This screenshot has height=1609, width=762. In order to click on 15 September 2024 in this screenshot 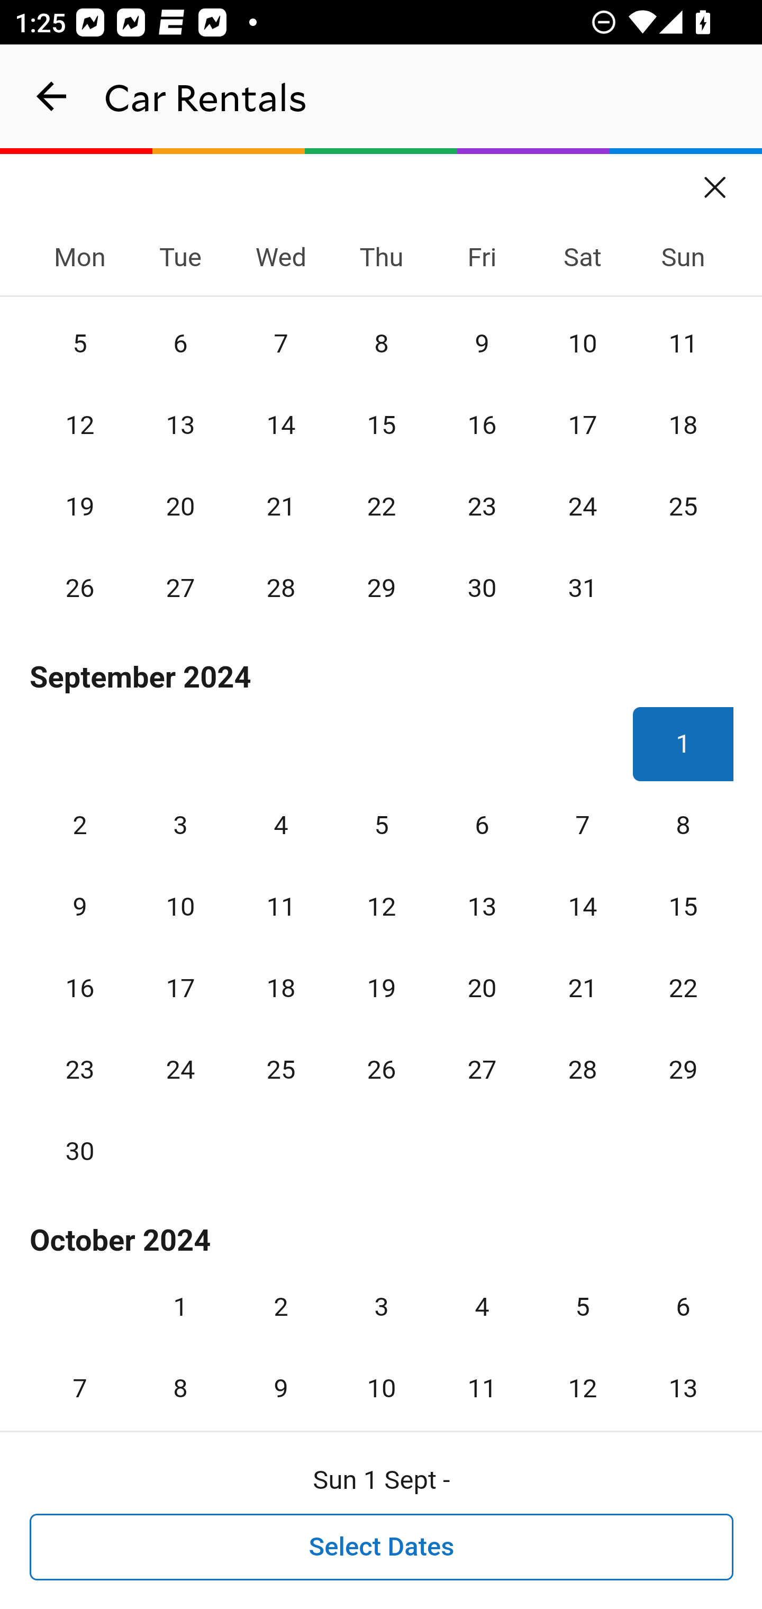, I will do `click(683, 906)`.